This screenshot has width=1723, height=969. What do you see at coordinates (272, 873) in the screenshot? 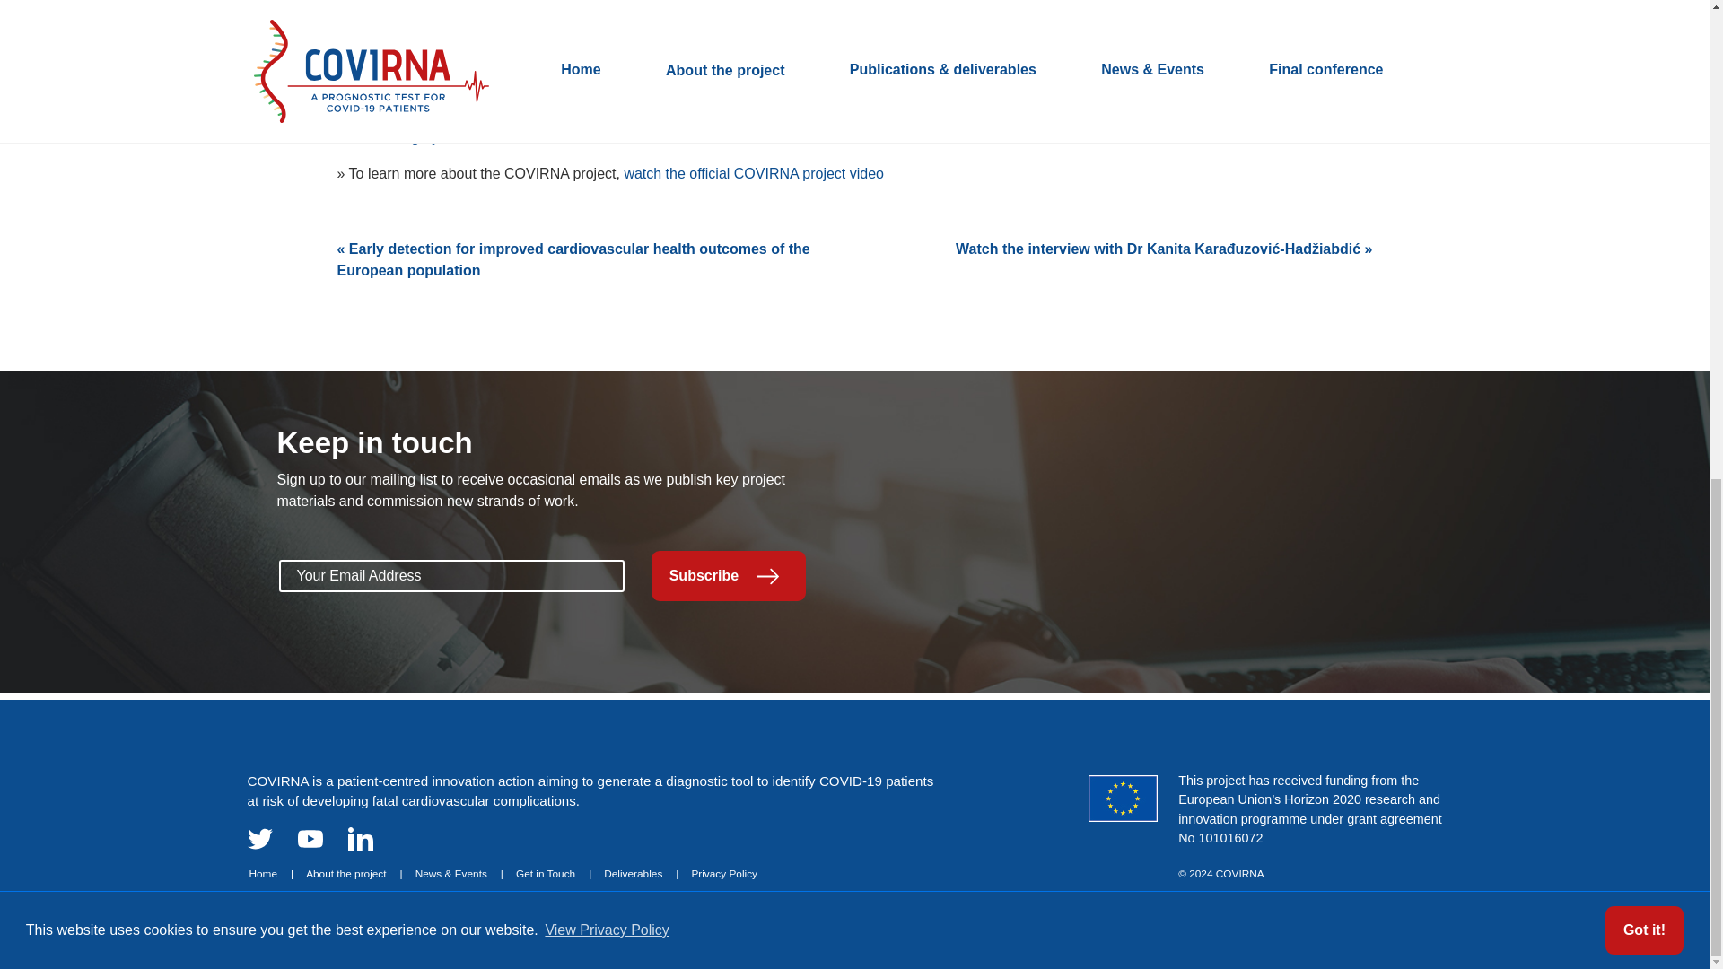
I see `Home` at bounding box center [272, 873].